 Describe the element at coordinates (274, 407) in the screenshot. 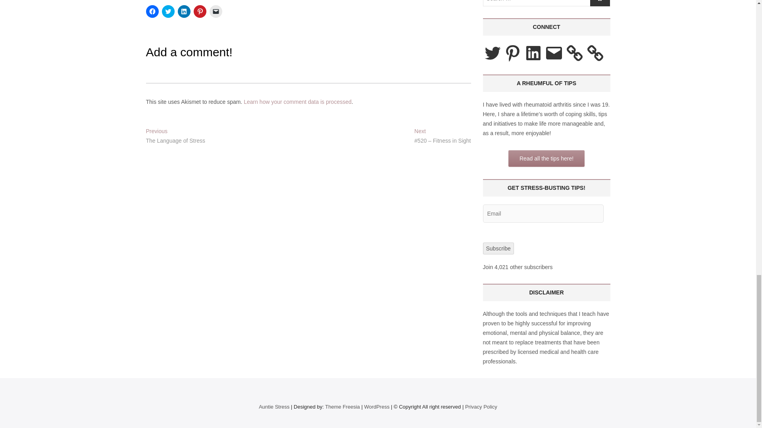

I see `Auntie Stress` at that location.